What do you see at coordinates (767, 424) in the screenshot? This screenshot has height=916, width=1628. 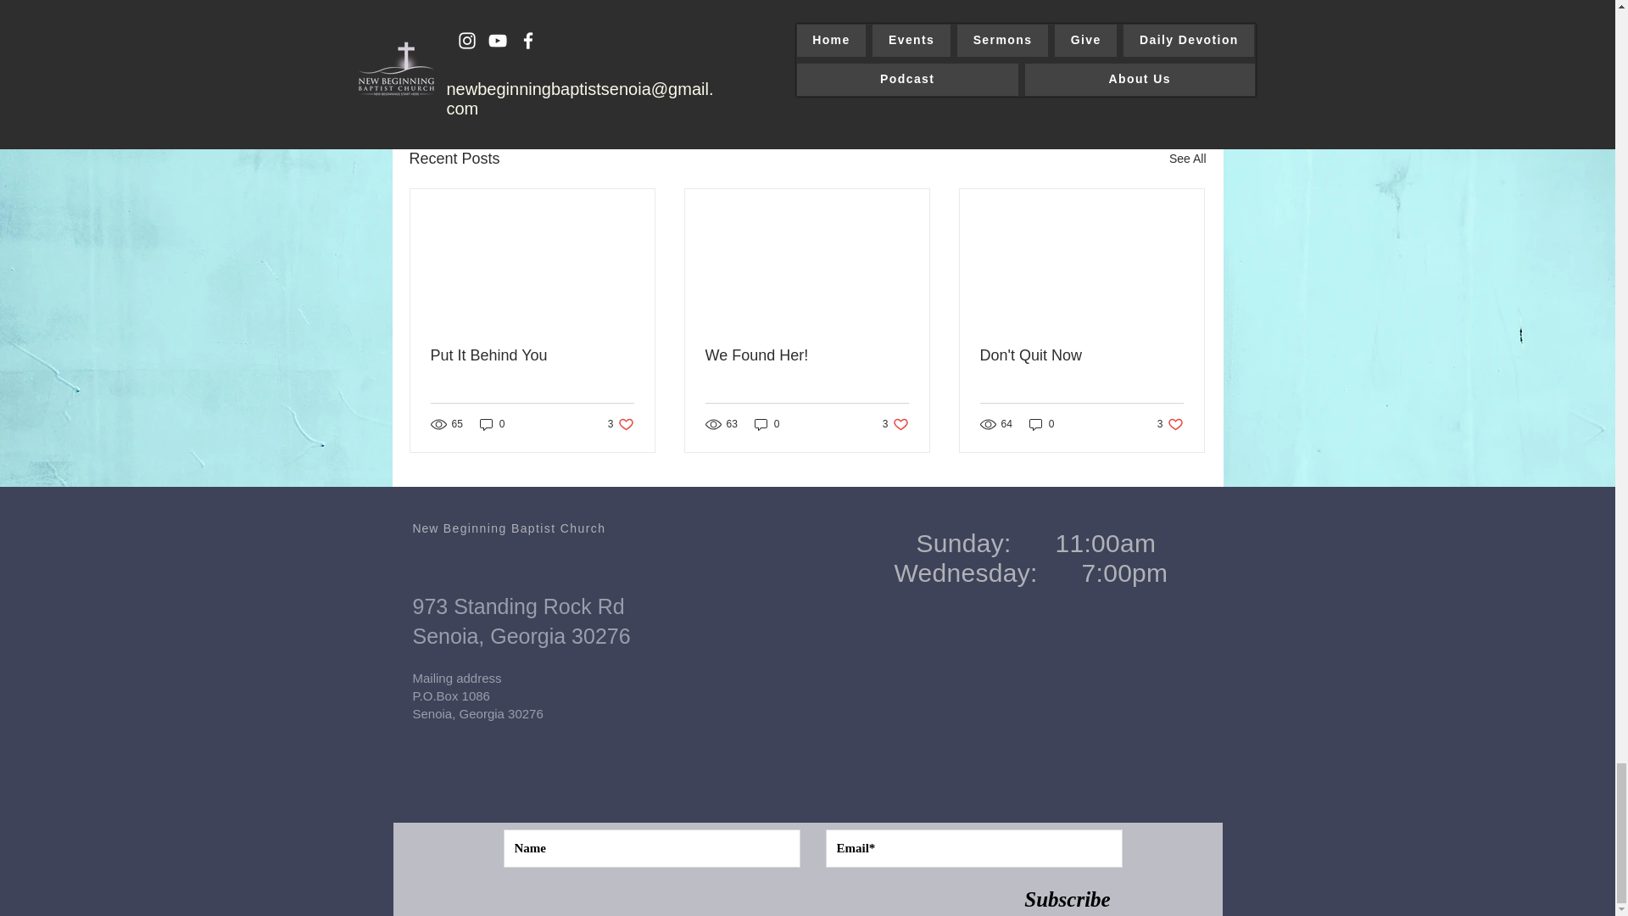 I see `Don't Quit Now` at bounding box center [767, 424].